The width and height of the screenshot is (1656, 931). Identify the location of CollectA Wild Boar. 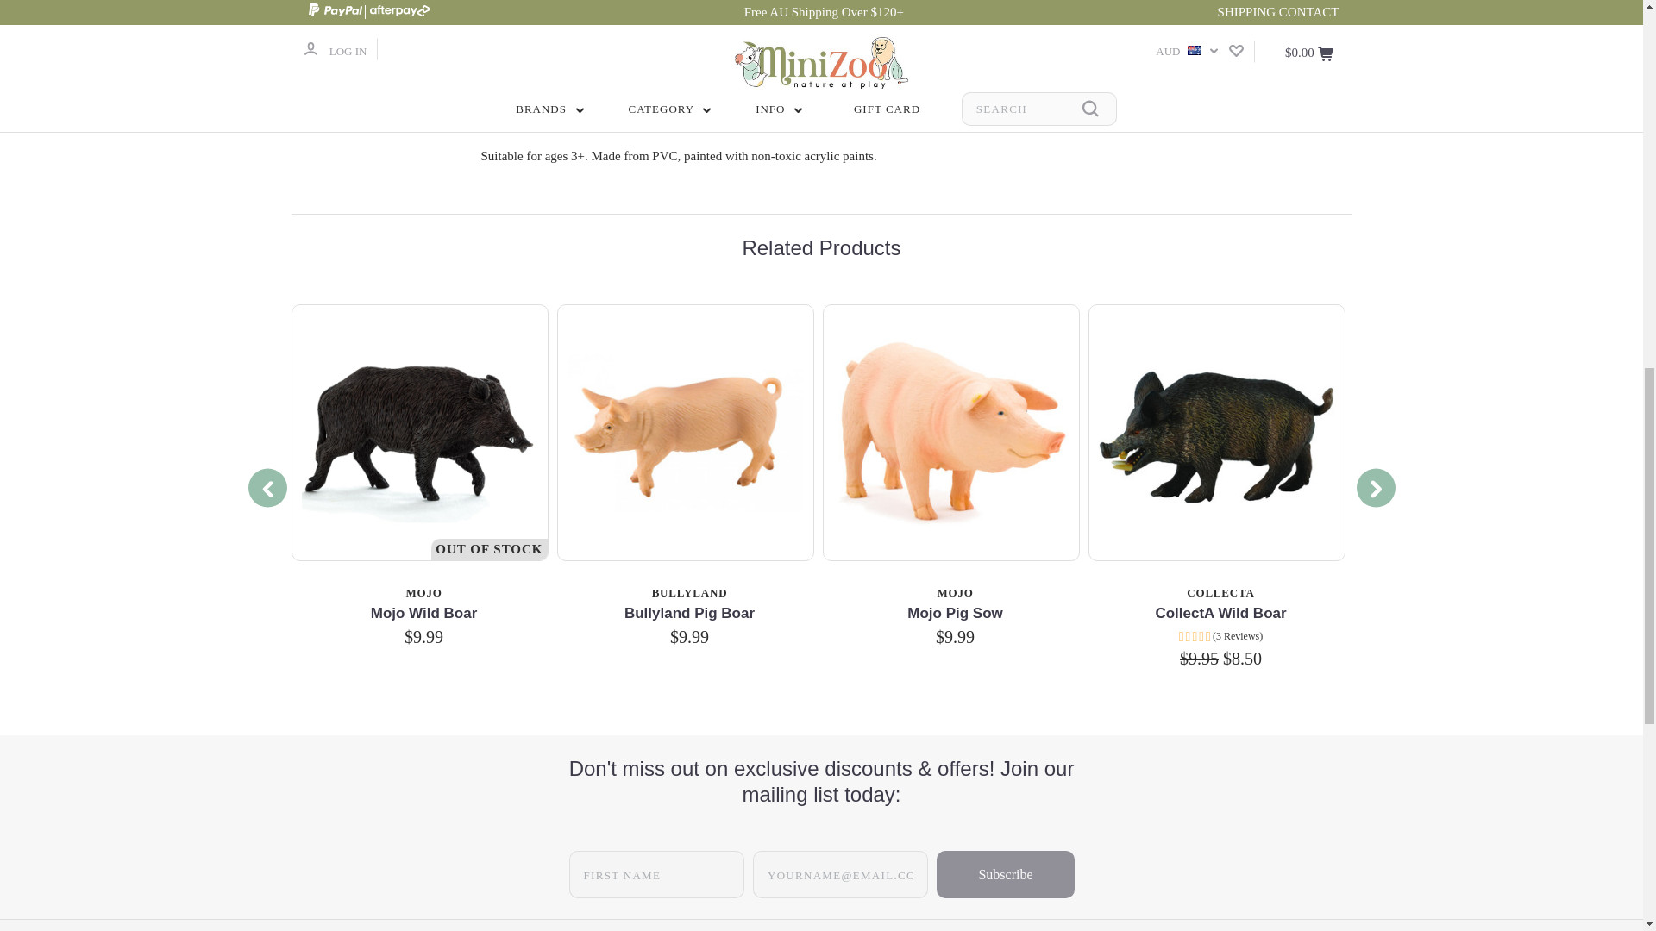
(1215, 433).